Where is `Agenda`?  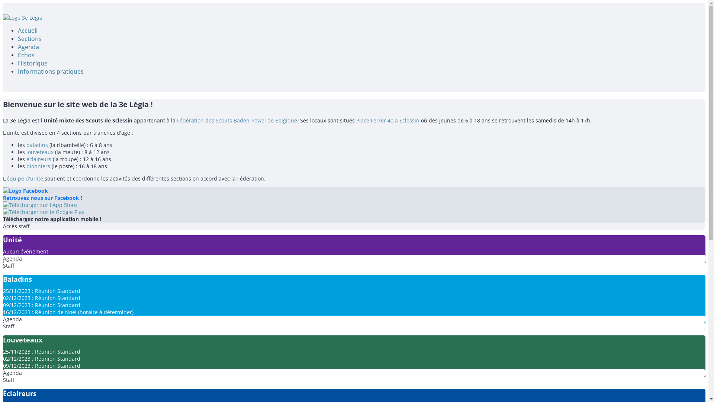 Agenda is located at coordinates (354, 373).